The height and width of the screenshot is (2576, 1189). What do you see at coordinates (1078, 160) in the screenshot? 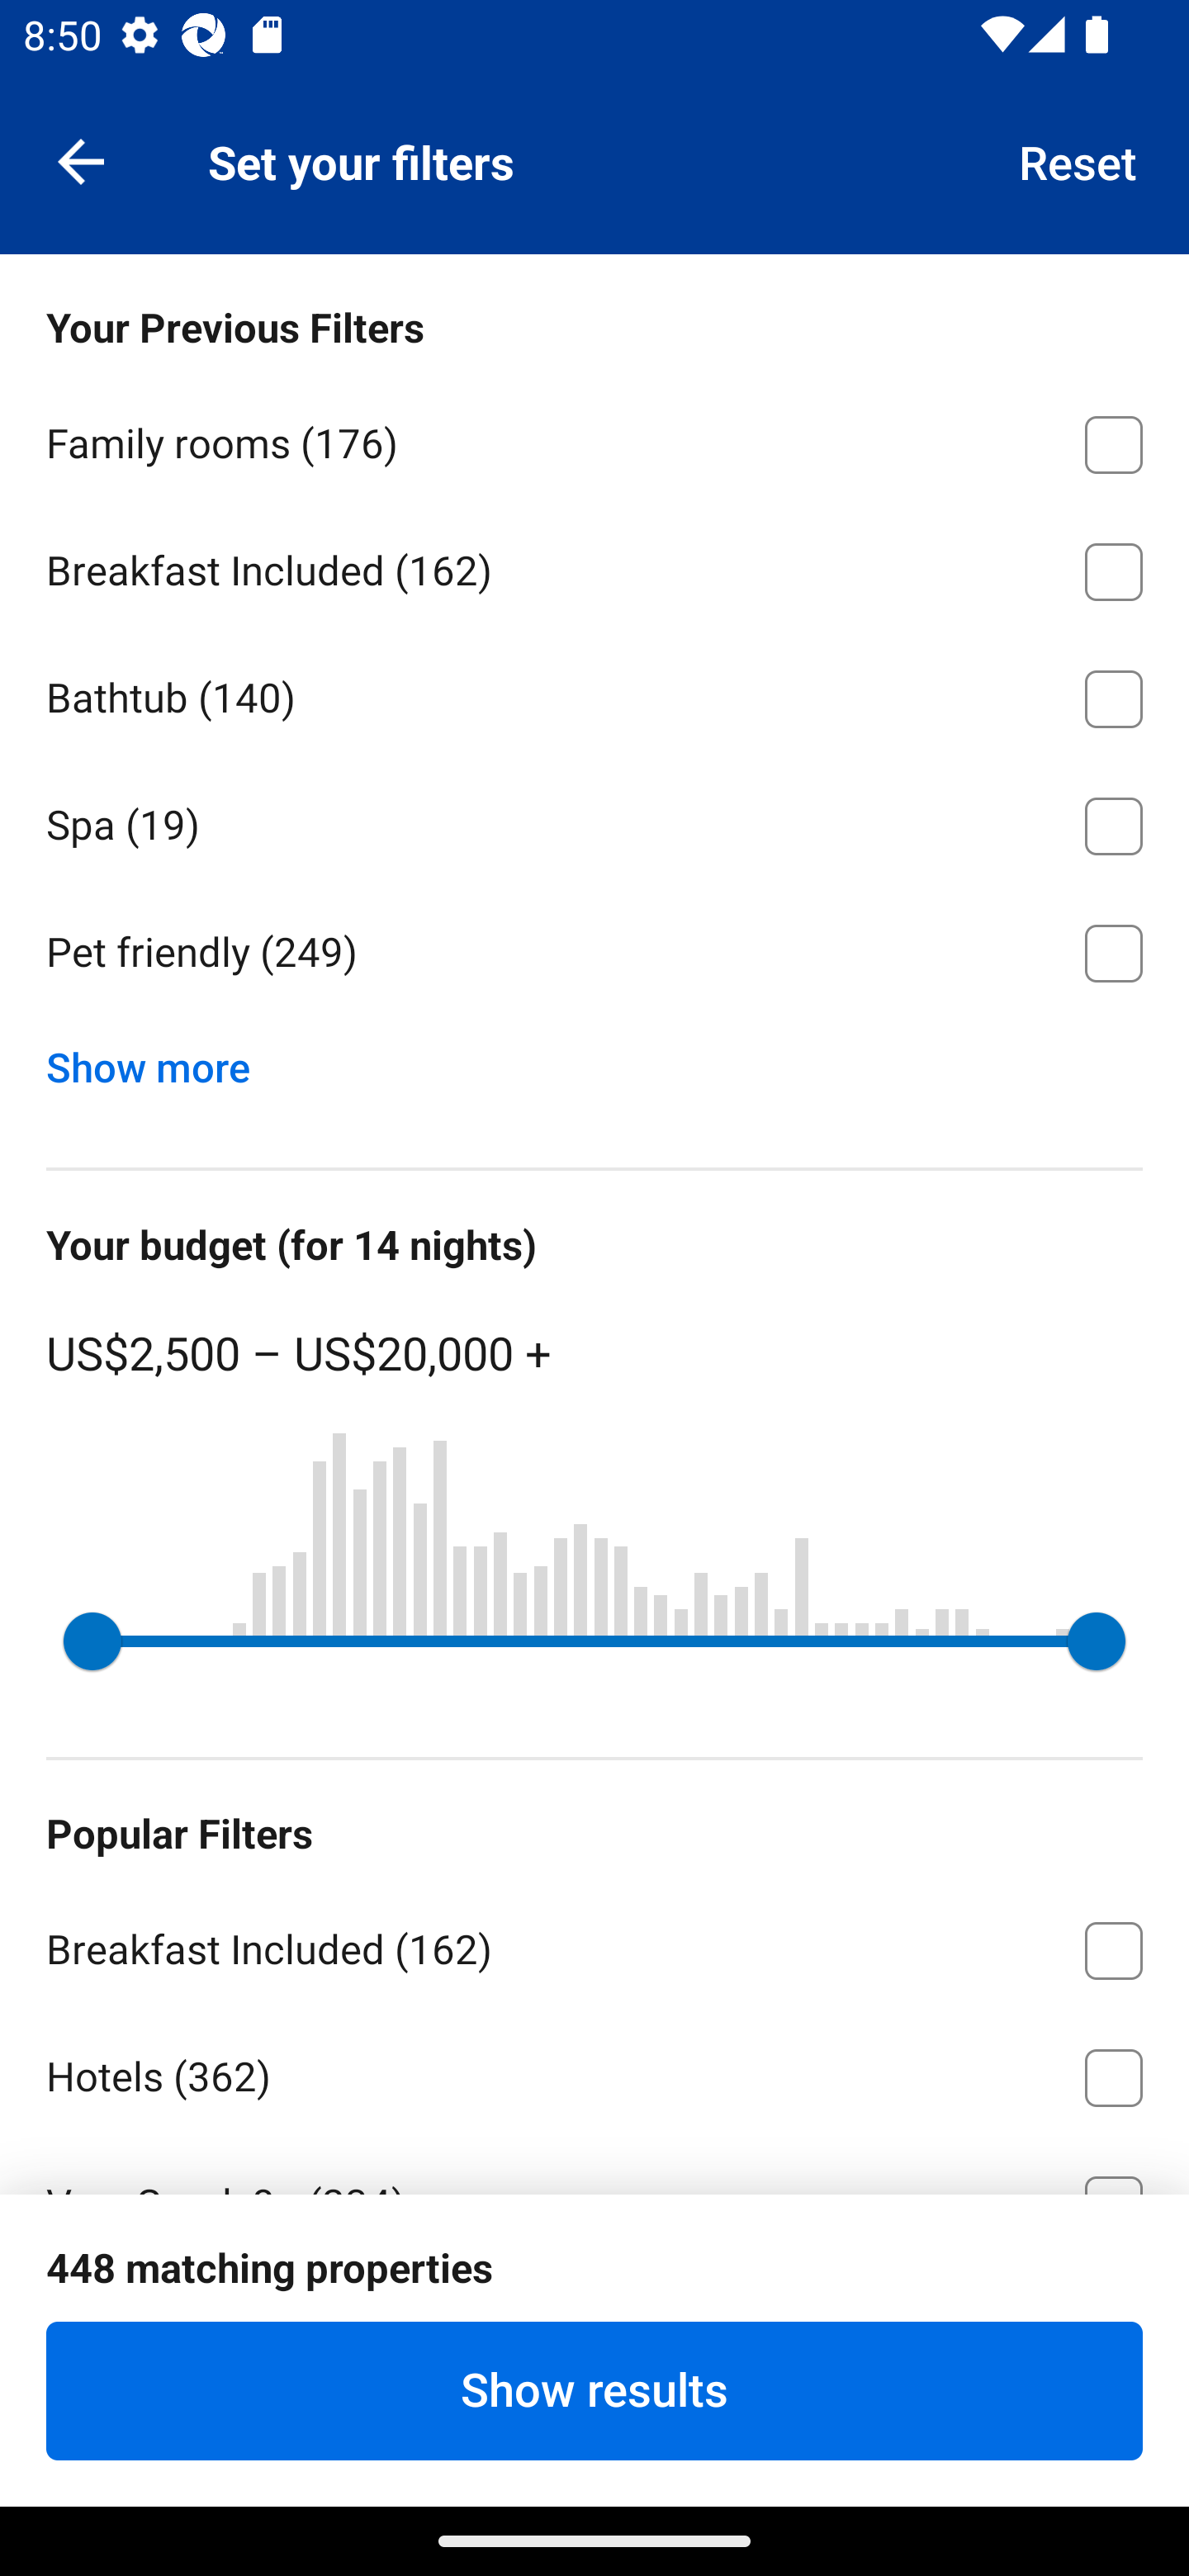
I see `Reset` at bounding box center [1078, 160].